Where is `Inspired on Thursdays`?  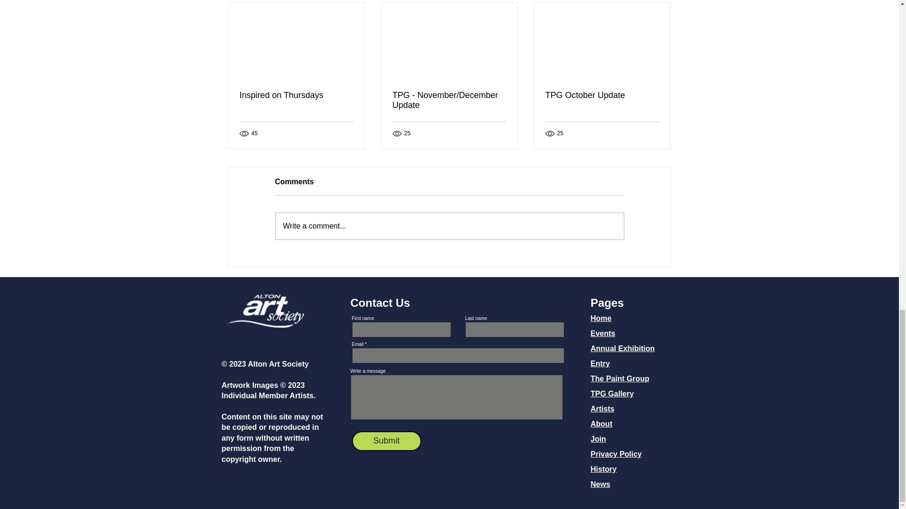 Inspired on Thursdays is located at coordinates (296, 95).